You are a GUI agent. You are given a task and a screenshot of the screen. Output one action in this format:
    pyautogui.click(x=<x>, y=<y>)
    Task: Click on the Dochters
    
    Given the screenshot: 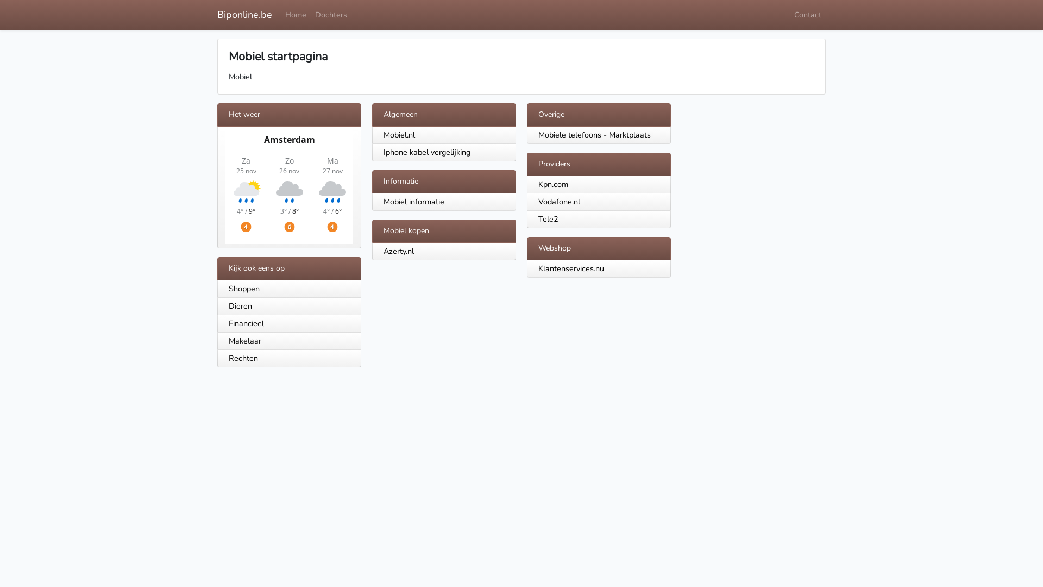 What is the action you would take?
    pyautogui.click(x=331, y=15)
    